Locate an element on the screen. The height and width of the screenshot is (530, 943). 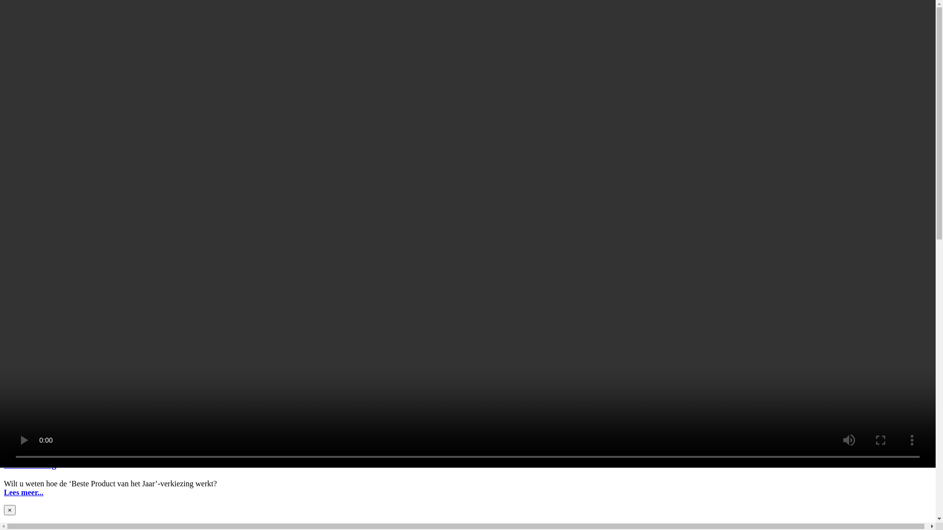
Stem is located at coordinates (468, 17).